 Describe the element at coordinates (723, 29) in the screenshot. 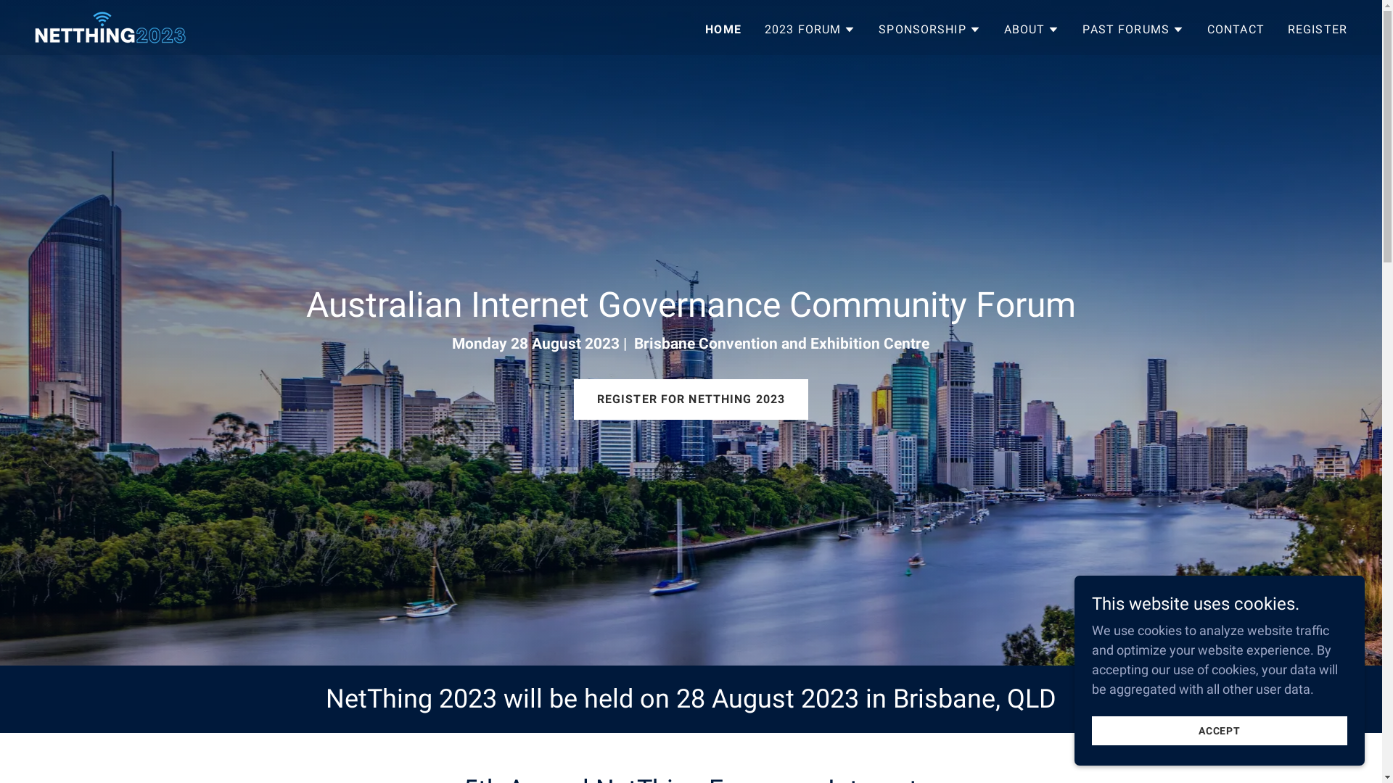

I see `HOME` at that location.